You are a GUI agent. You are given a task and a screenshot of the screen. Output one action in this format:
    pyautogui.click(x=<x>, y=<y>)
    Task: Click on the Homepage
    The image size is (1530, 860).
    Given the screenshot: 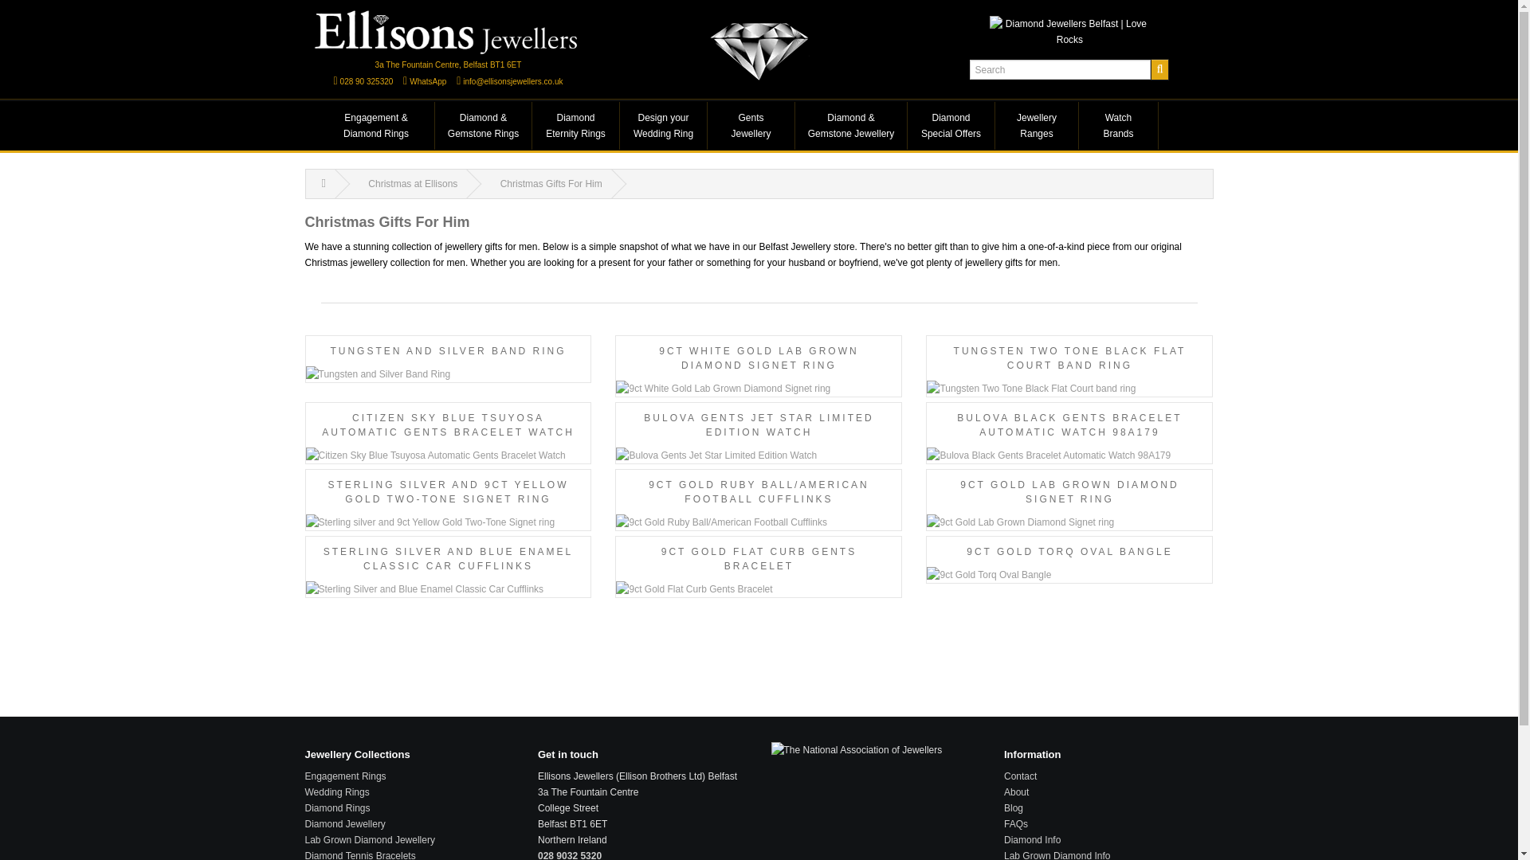 What is the action you would take?
    pyautogui.click(x=448, y=32)
    